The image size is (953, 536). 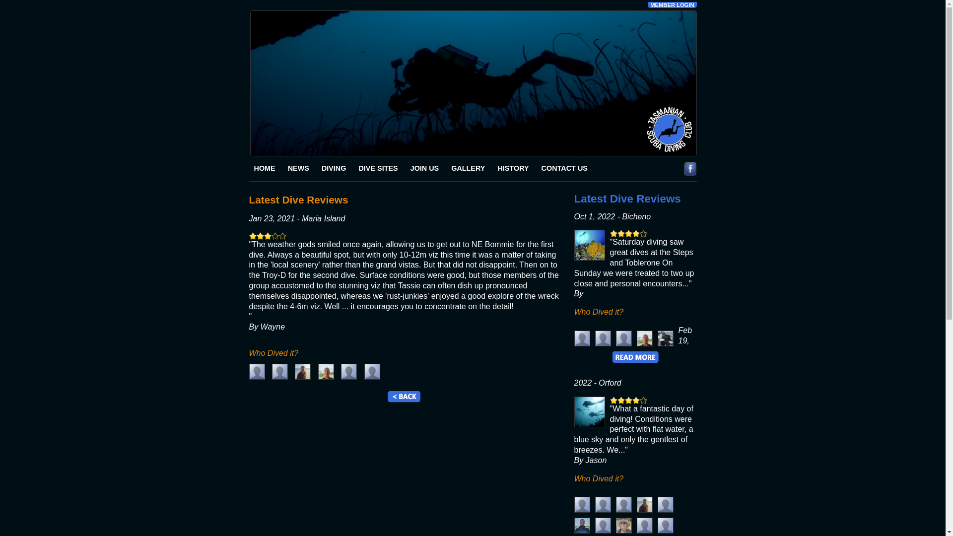 I want to click on JohnH, so click(x=372, y=372).